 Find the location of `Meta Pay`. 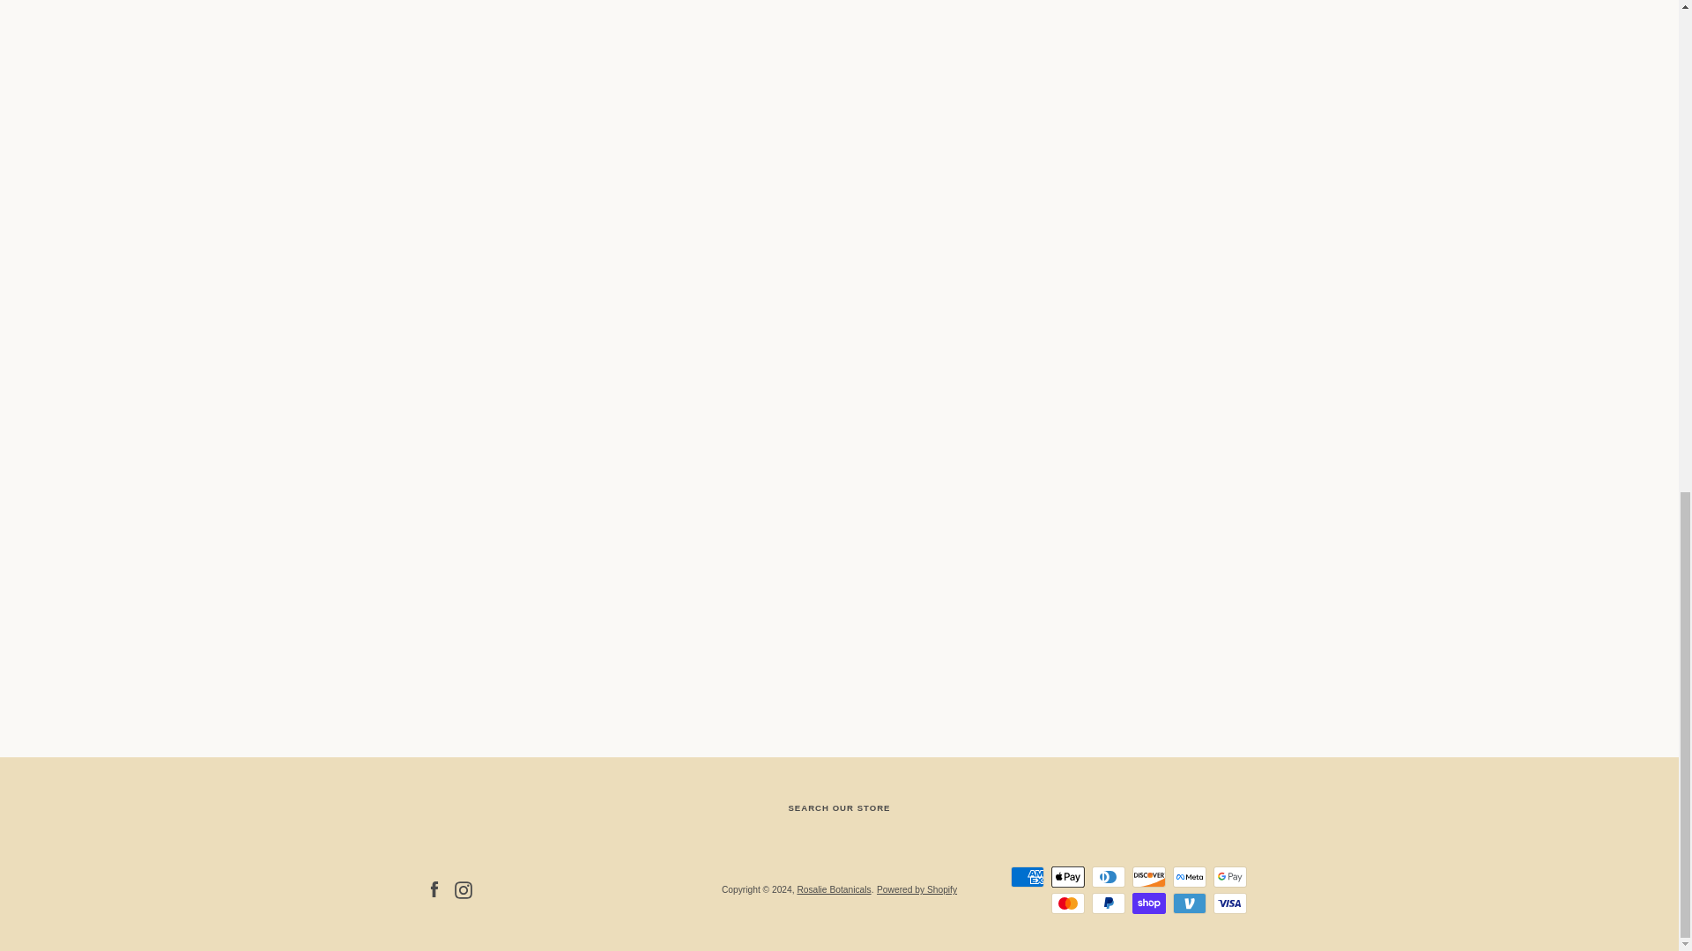

Meta Pay is located at coordinates (1188, 876).